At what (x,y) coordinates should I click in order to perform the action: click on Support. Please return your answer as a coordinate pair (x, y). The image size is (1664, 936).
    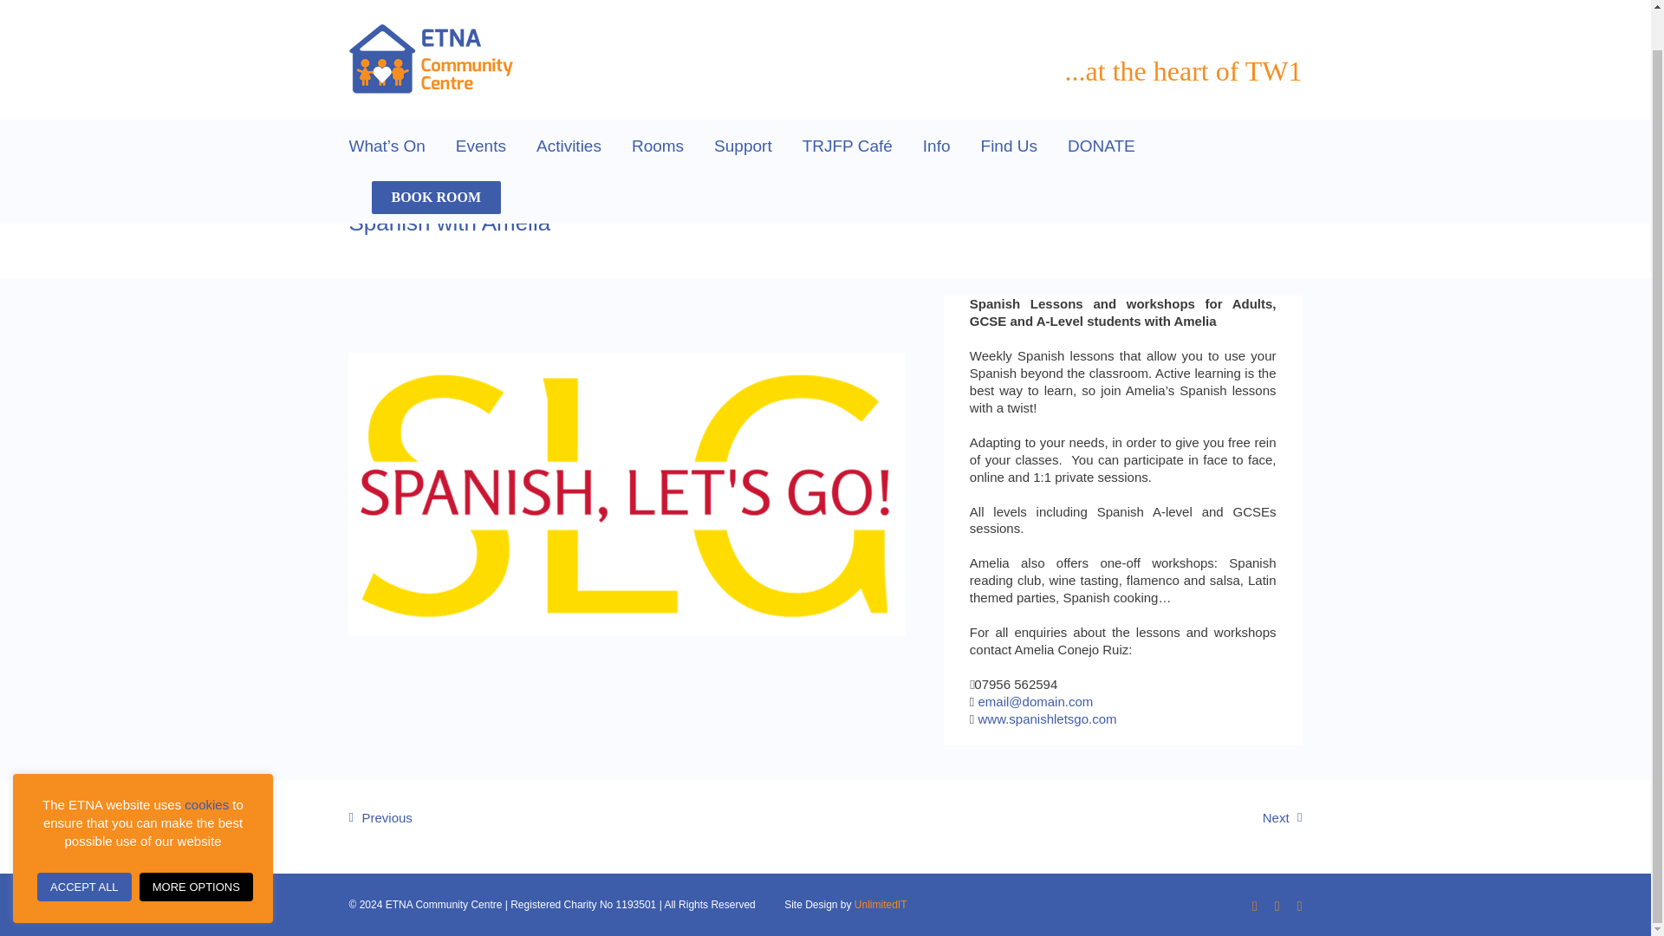
    Looking at the image, I should click on (742, 146).